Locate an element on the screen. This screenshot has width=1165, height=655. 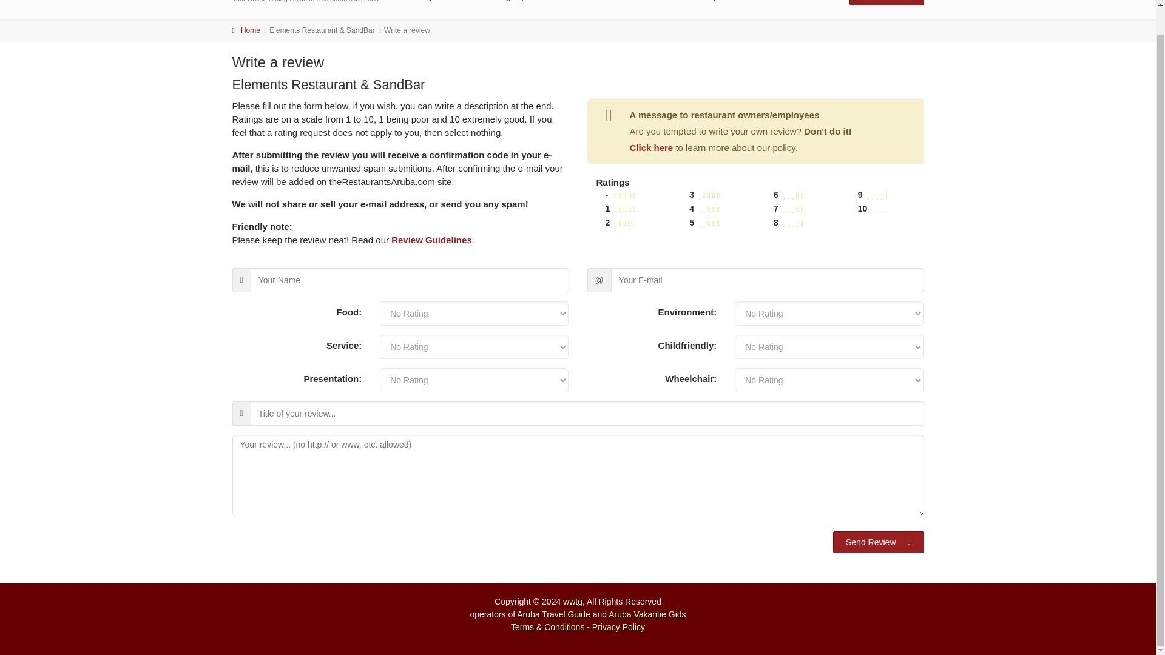
Cuisine is located at coordinates (593, 10).